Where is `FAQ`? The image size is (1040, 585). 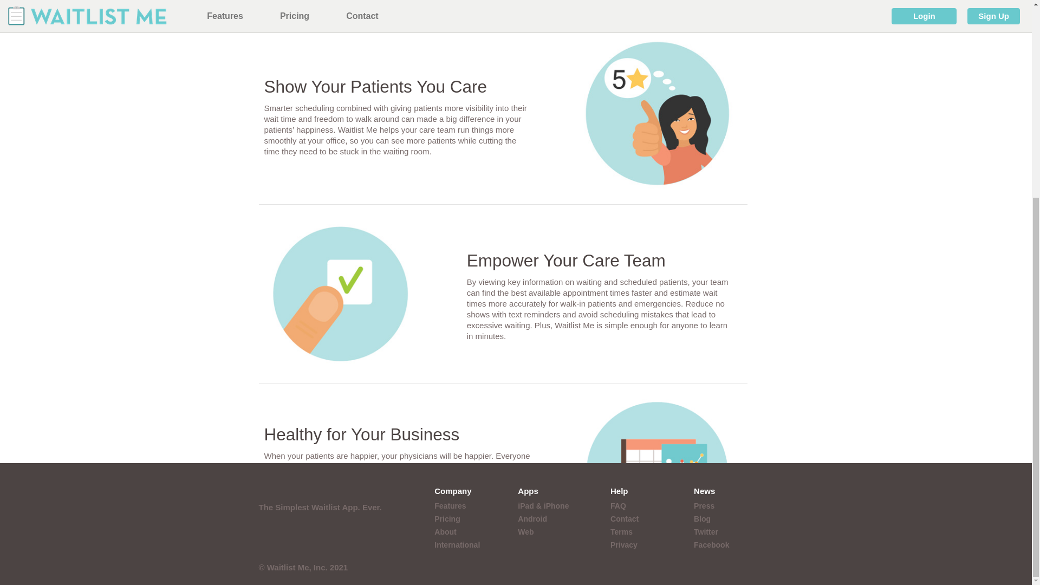
FAQ is located at coordinates (618, 212).